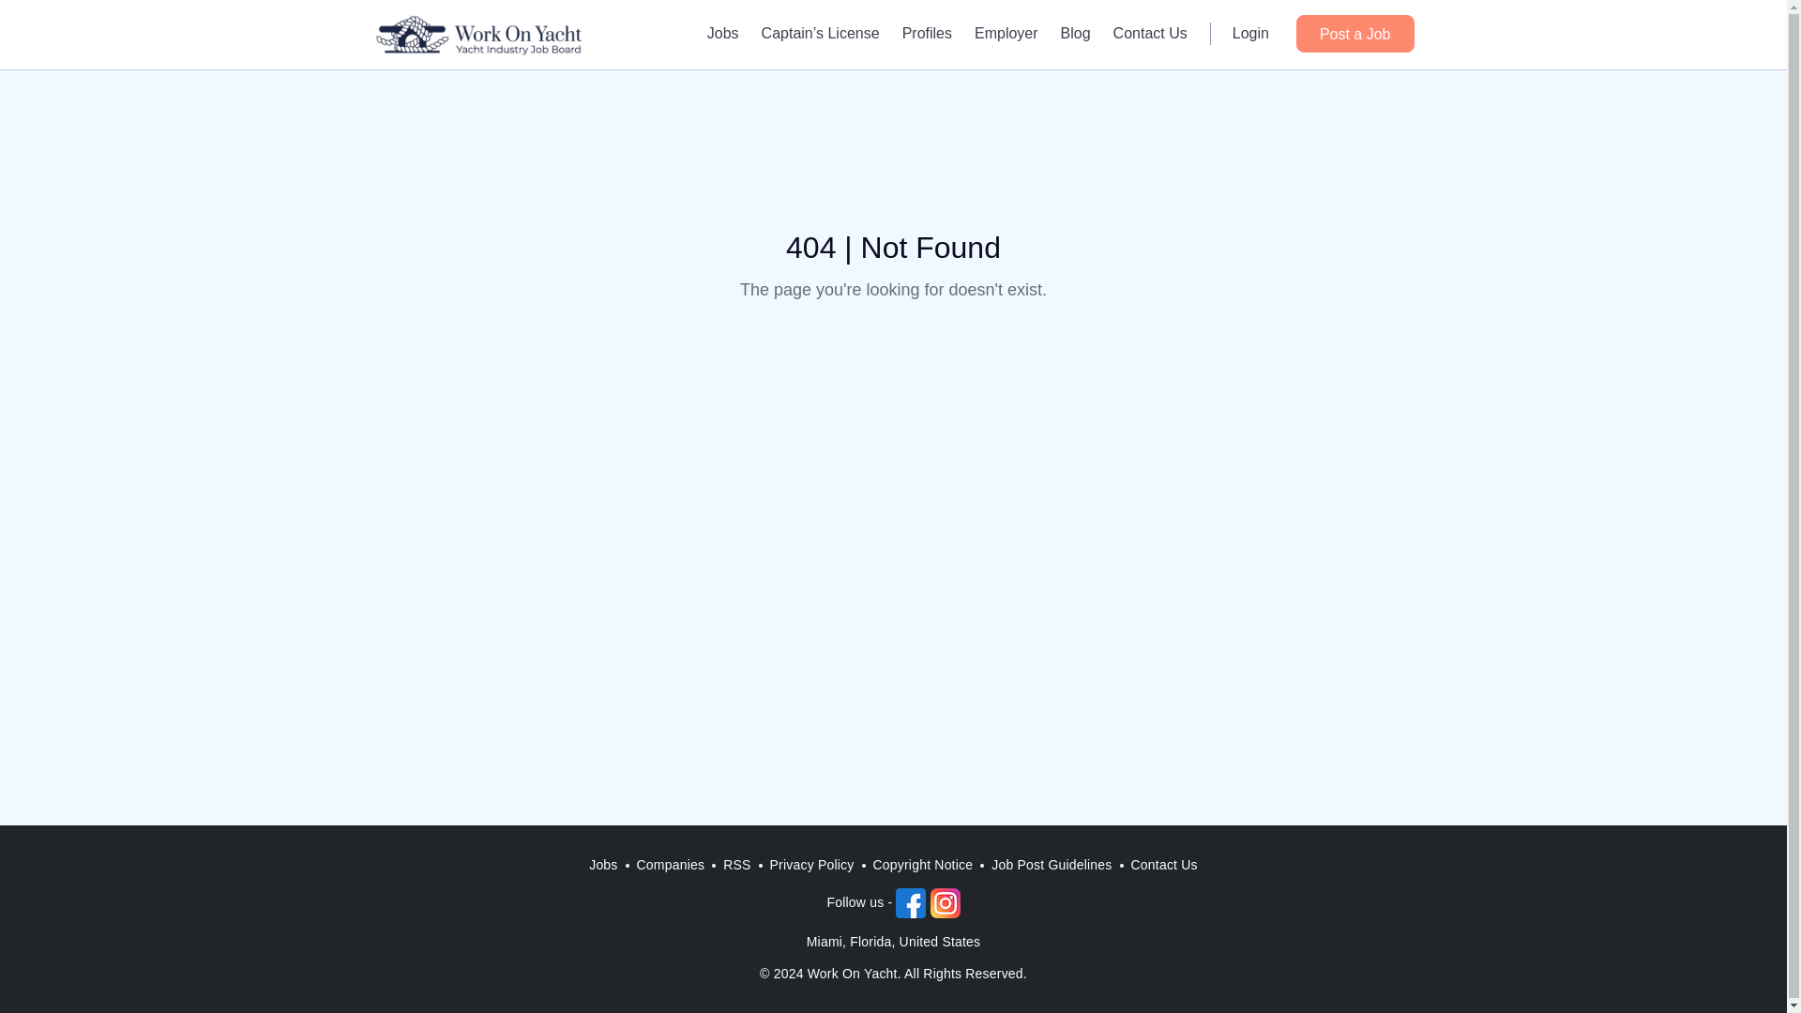 This screenshot has height=1013, width=1801. Describe the element at coordinates (736, 865) in the screenshot. I see `RSS` at that location.